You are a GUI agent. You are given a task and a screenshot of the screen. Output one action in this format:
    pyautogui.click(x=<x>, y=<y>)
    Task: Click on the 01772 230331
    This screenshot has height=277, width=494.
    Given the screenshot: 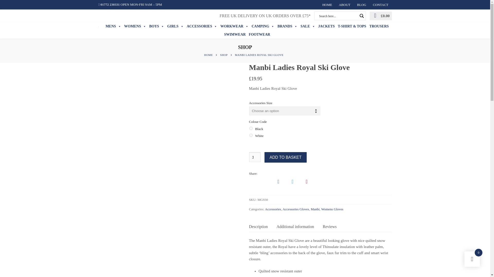 What is the action you would take?
    pyautogui.click(x=109, y=4)
    